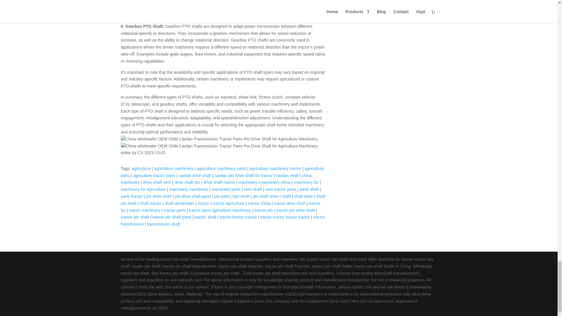 This screenshot has height=316, width=562. What do you see at coordinates (222, 196) in the screenshot?
I see `pto parts` at bounding box center [222, 196].